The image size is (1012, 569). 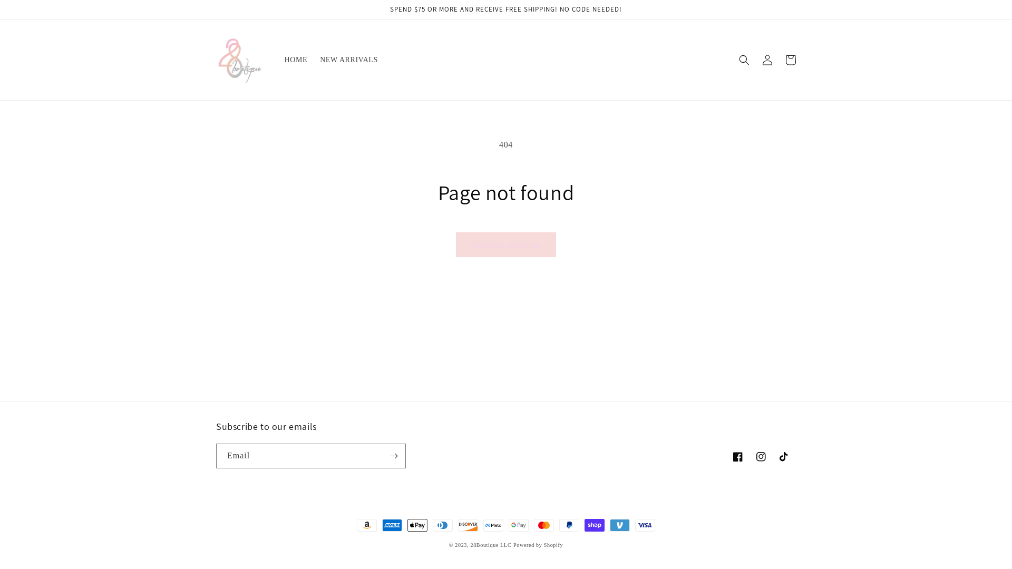 What do you see at coordinates (506, 244) in the screenshot?
I see `Continue shopping` at bounding box center [506, 244].